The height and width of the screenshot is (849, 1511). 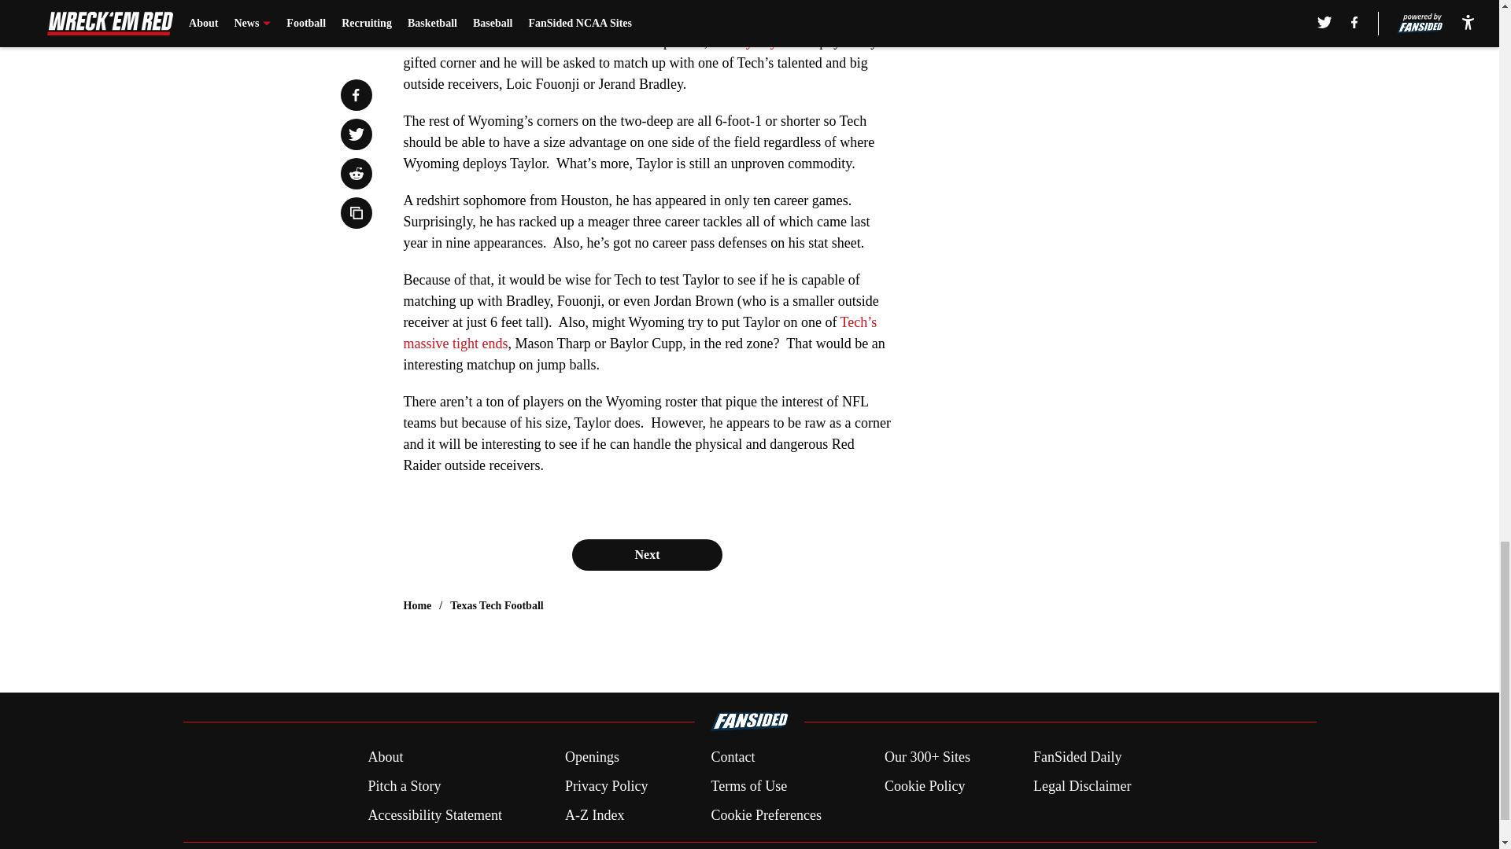 What do you see at coordinates (417, 605) in the screenshot?
I see `Home` at bounding box center [417, 605].